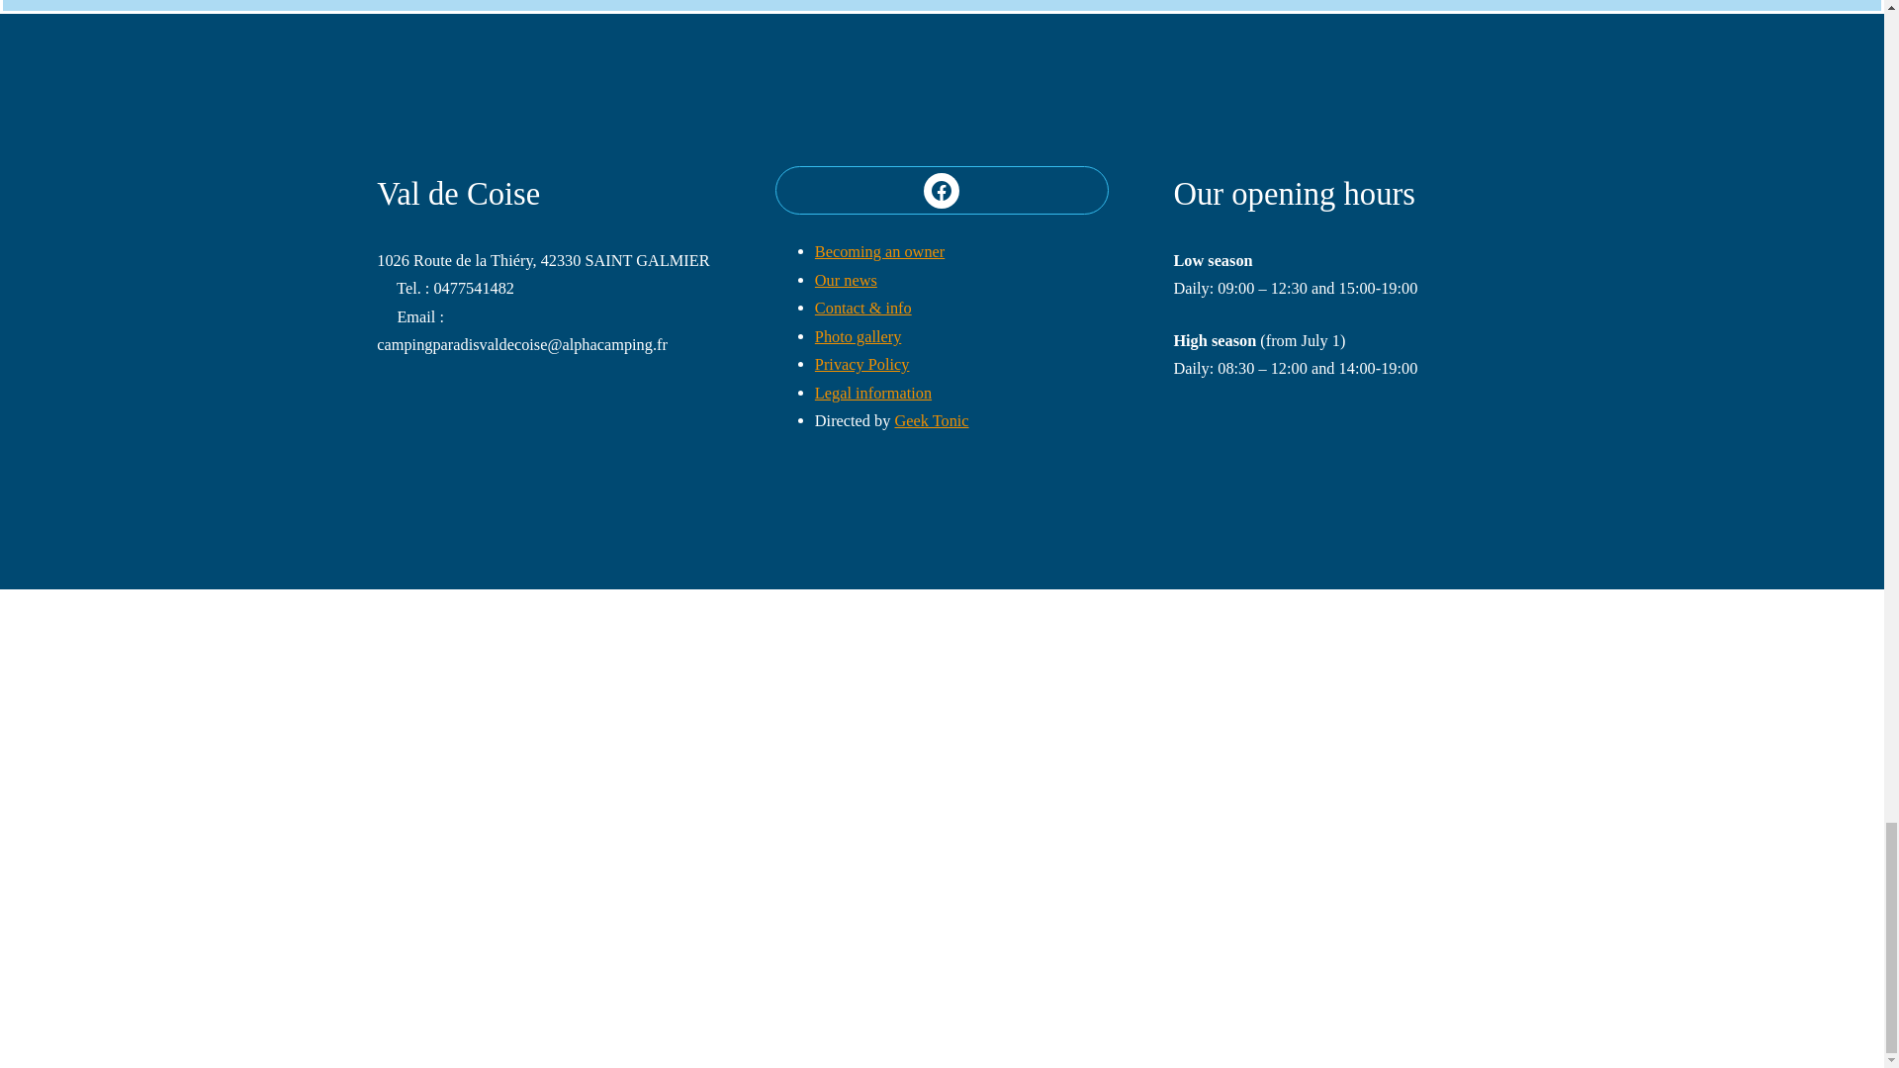 Image resolution: width=1899 pixels, height=1068 pixels. I want to click on Facebook, so click(941, 190).